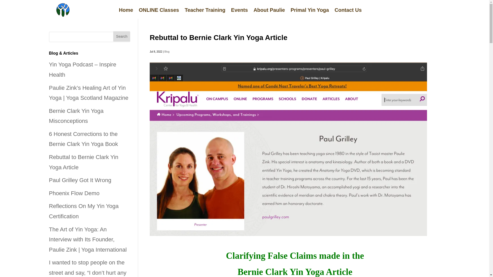  I want to click on Reflections On My Yin Yoga Certification, so click(84, 211).